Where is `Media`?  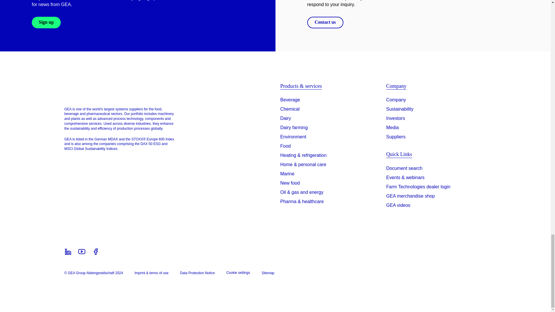
Media is located at coordinates (393, 127).